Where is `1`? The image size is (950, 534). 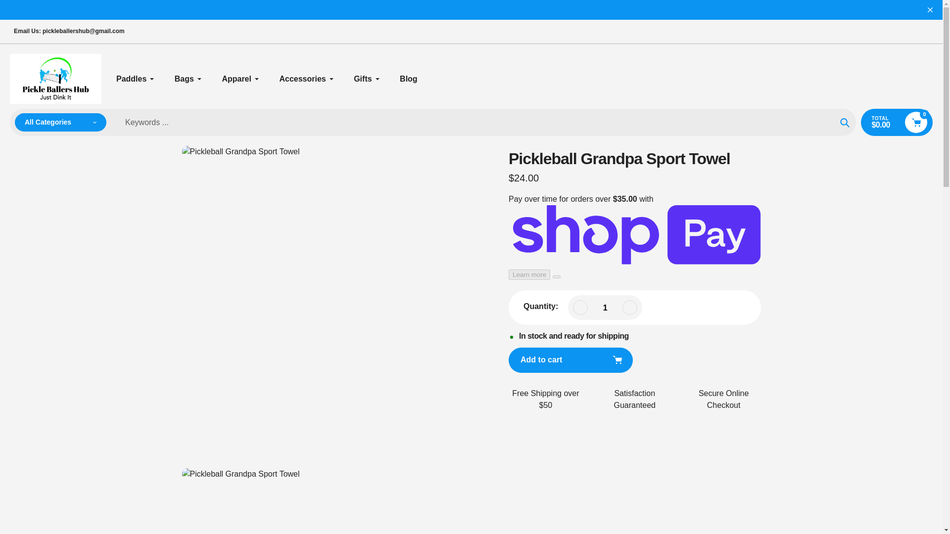
1 is located at coordinates (605, 308).